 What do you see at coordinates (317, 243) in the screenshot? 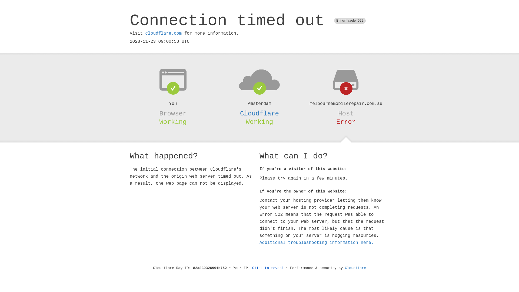
I see `Additional troubleshooting information here.` at bounding box center [317, 243].